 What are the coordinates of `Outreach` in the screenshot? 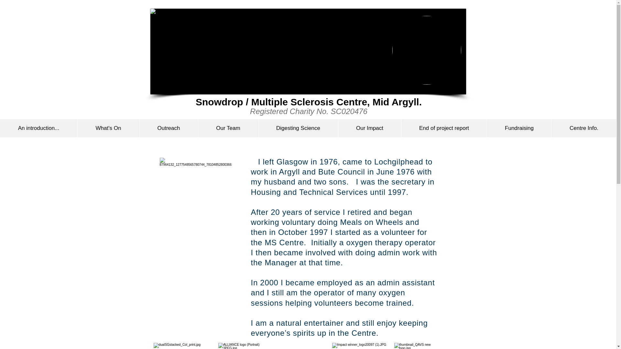 It's located at (169, 128).